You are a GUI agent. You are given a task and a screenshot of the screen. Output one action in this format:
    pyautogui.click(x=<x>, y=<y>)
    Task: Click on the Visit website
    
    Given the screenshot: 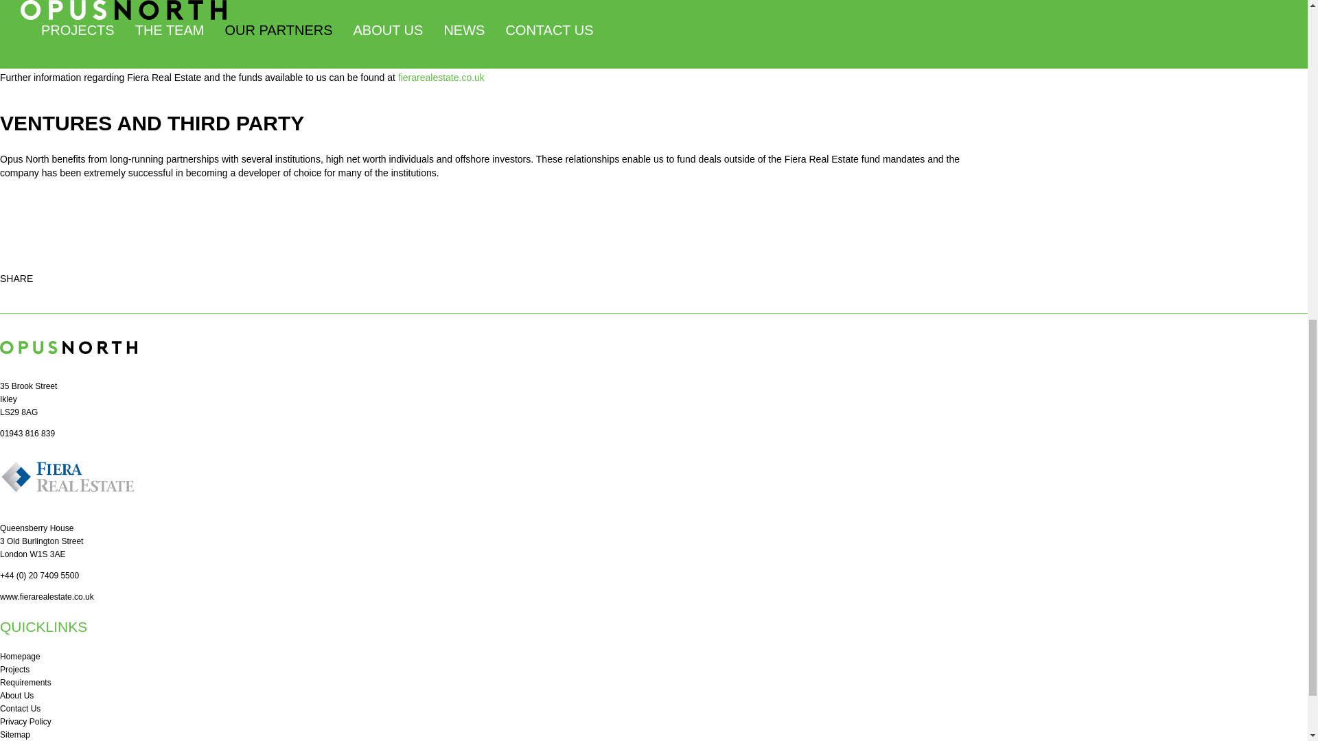 What is the action you would take?
    pyautogui.click(x=69, y=507)
    